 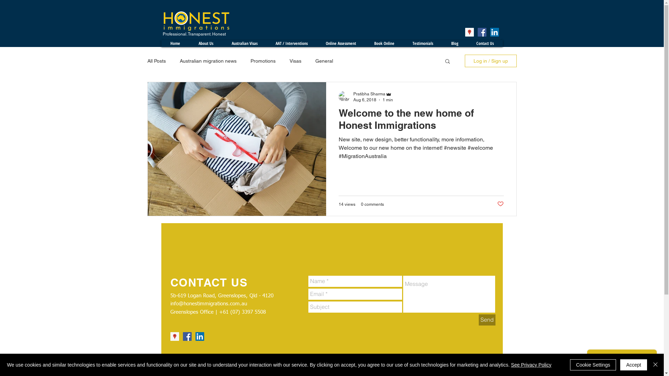 What do you see at coordinates (500, 204) in the screenshot?
I see `Post not marked as liked` at bounding box center [500, 204].